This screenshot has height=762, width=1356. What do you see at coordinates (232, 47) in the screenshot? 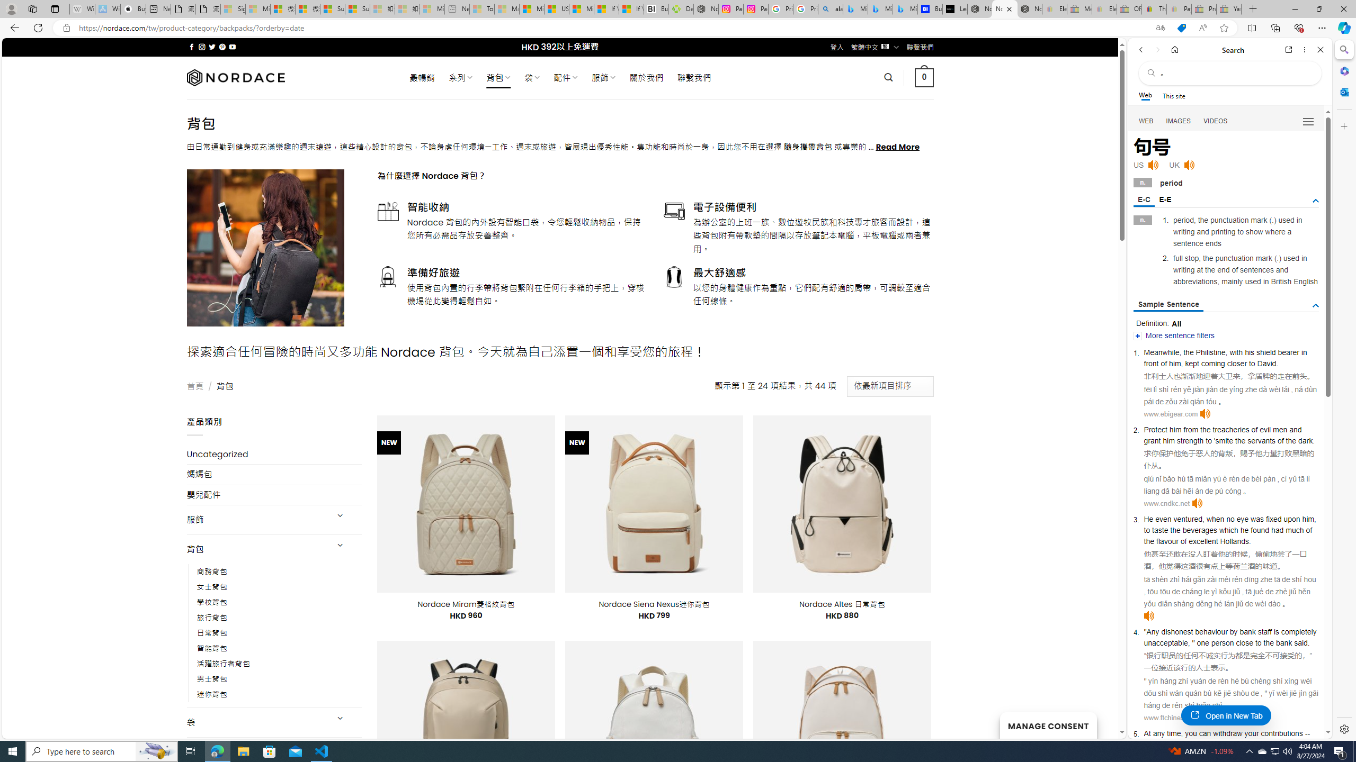
I see `Follow on YouTube` at bounding box center [232, 47].